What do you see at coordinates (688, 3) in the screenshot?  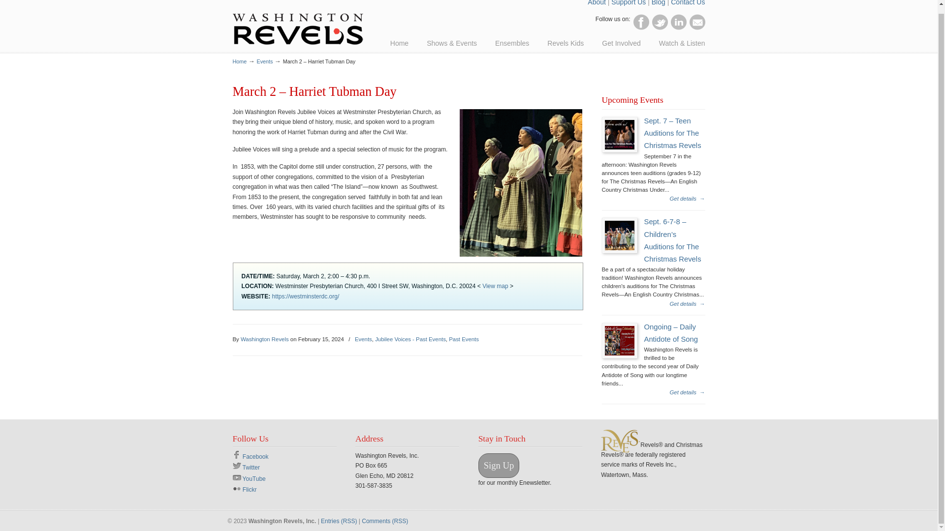 I see `Contact Us` at bounding box center [688, 3].